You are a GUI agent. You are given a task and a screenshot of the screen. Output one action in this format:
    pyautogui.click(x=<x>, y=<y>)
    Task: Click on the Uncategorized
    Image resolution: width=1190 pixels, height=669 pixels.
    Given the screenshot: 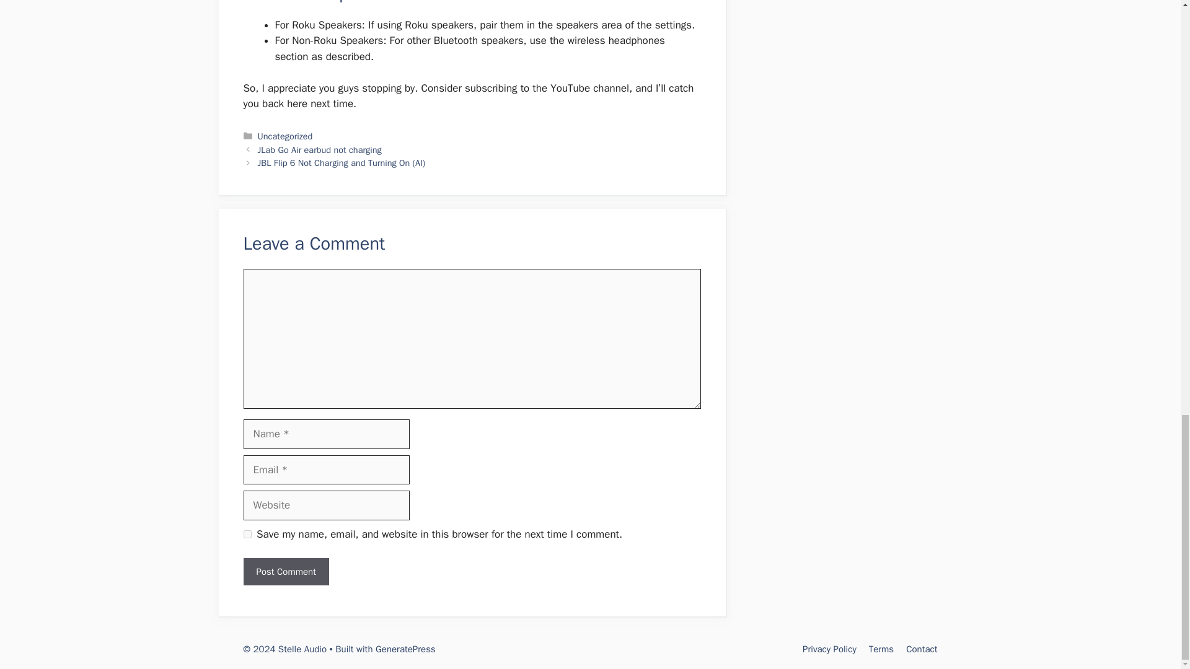 What is the action you would take?
    pyautogui.click(x=285, y=136)
    